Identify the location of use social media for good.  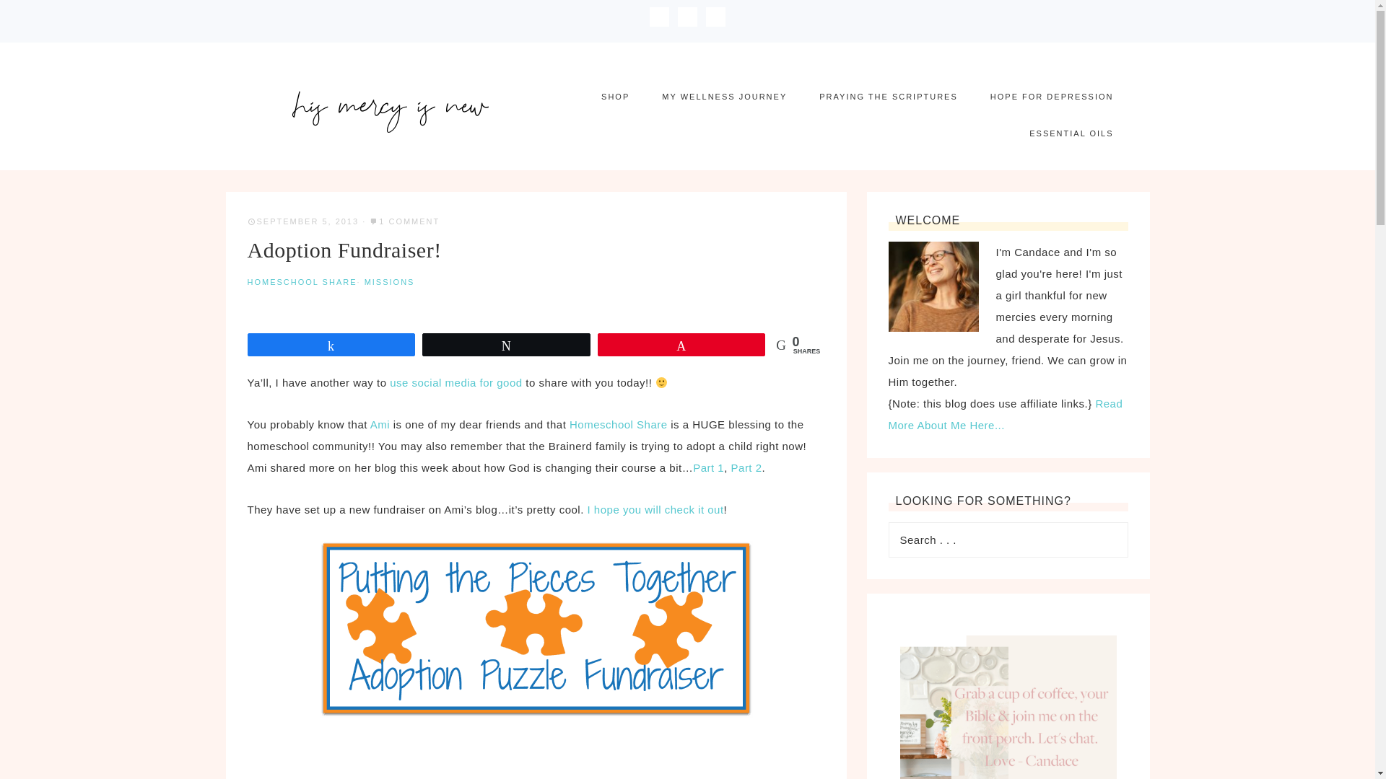
(456, 382).